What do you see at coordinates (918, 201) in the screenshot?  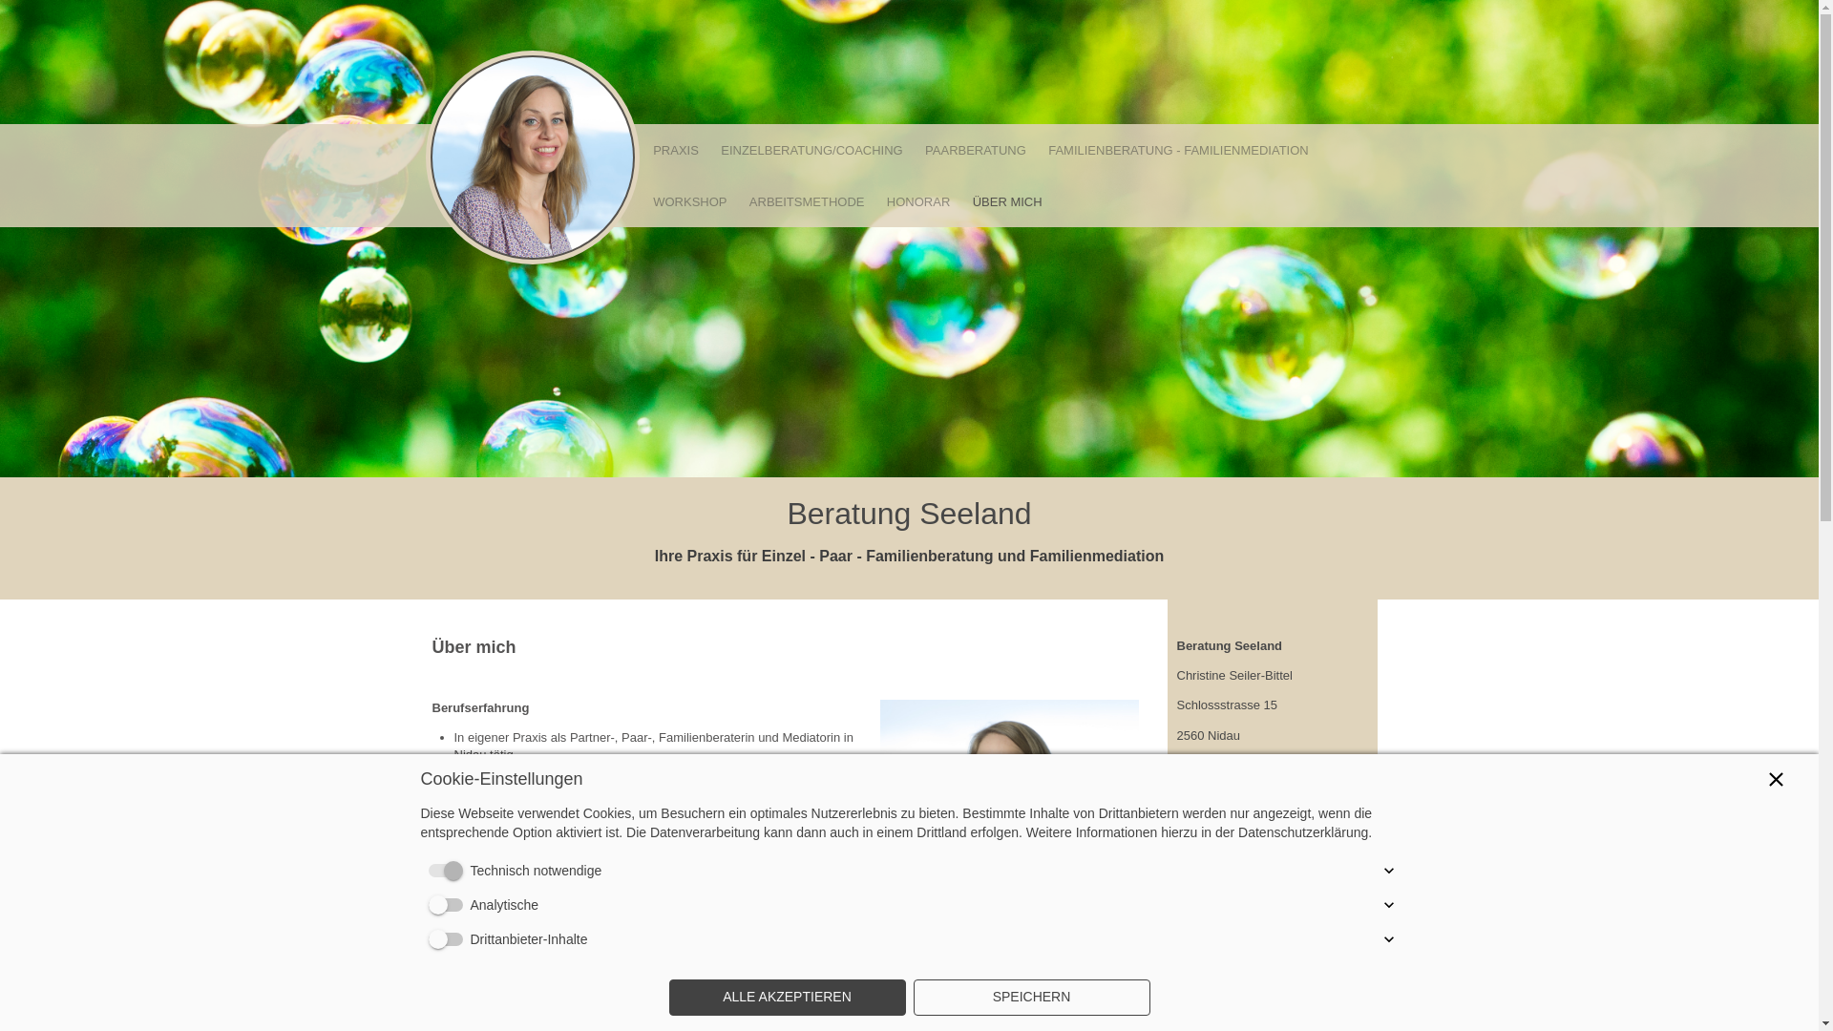 I see `HONORAR` at bounding box center [918, 201].